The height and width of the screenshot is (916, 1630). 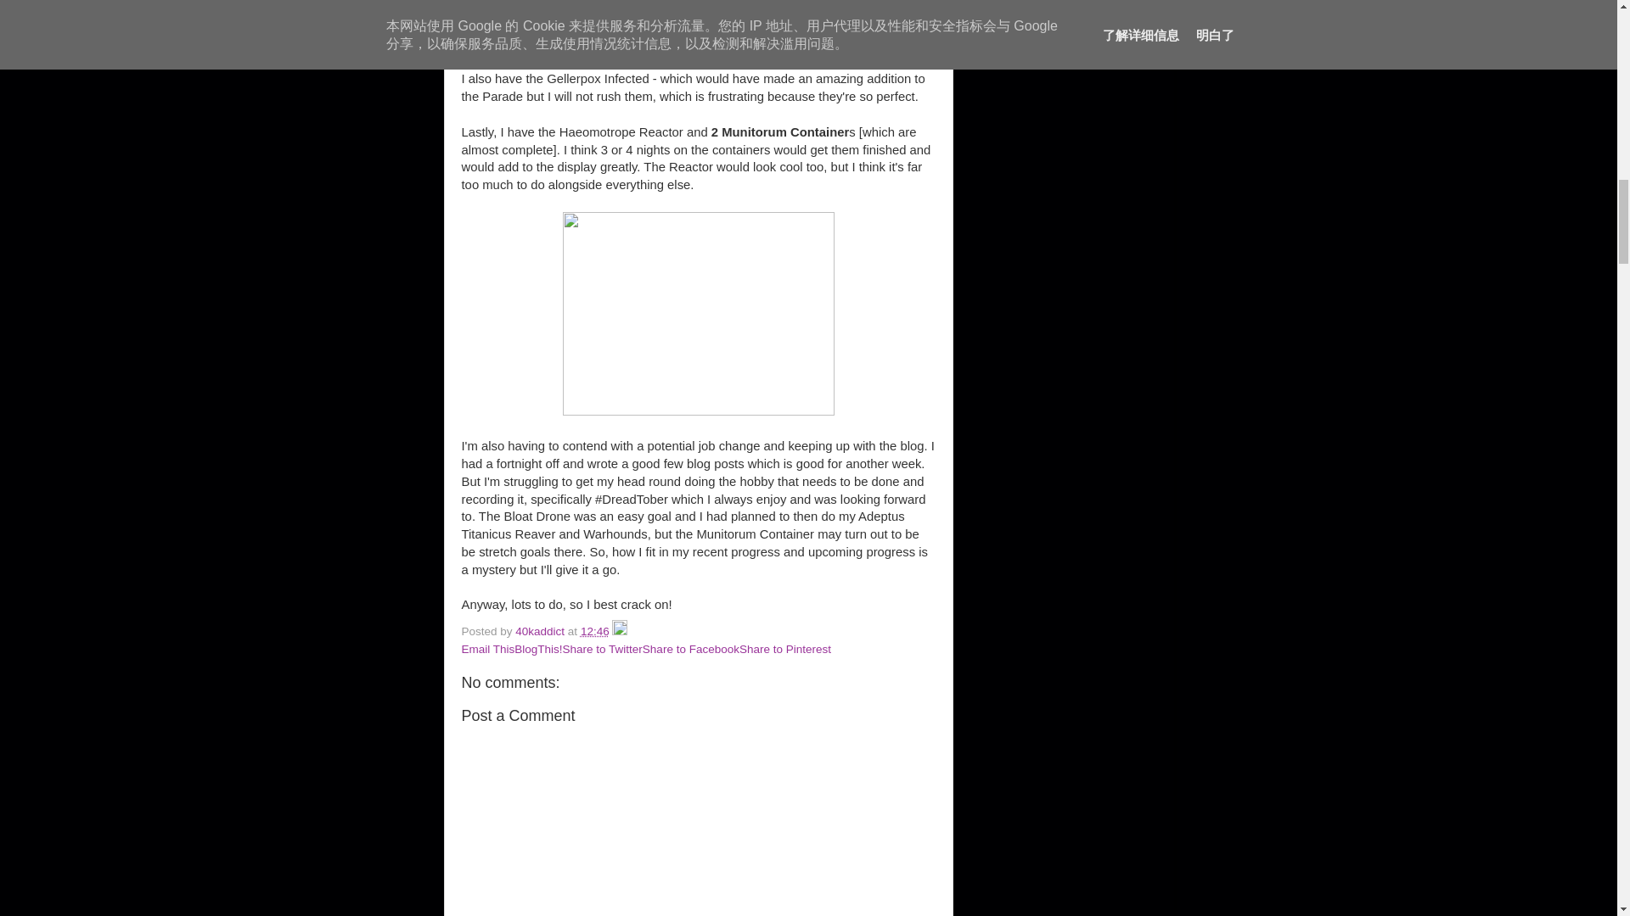 I want to click on BlogThis!, so click(x=538, y=650).